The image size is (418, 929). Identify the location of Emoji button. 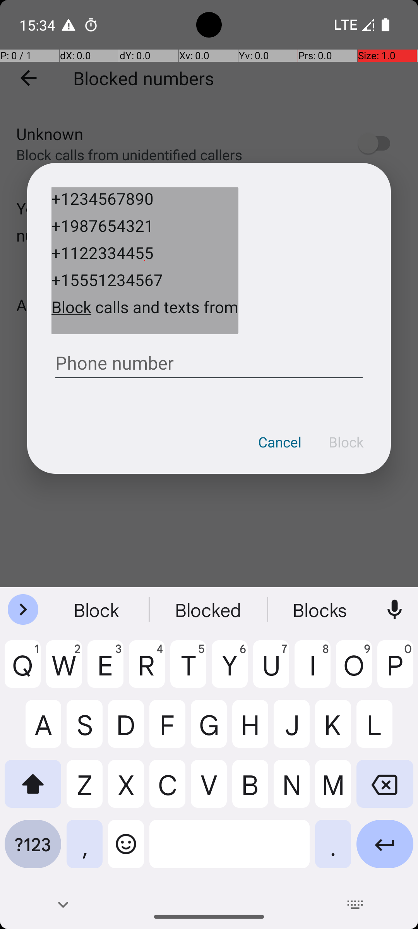
(126, 850).